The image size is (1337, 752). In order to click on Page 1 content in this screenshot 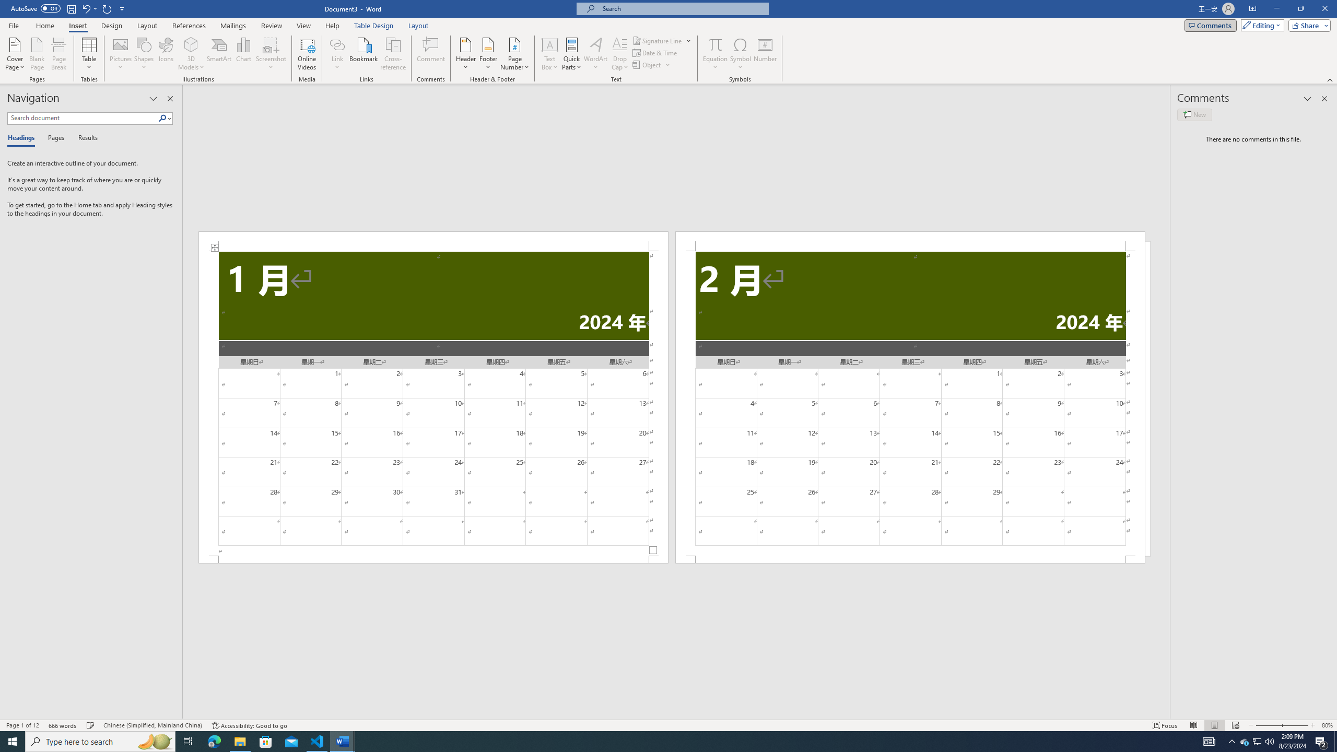, I will do `click(433, 404)`.